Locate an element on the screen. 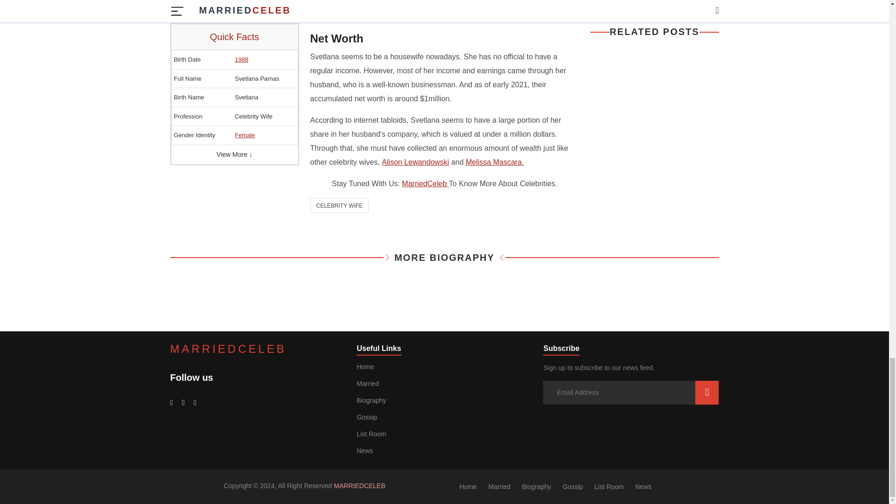 The height and width of the screenshot is (504, 896). MarriedCeleb is located at coordinates (425, 183).